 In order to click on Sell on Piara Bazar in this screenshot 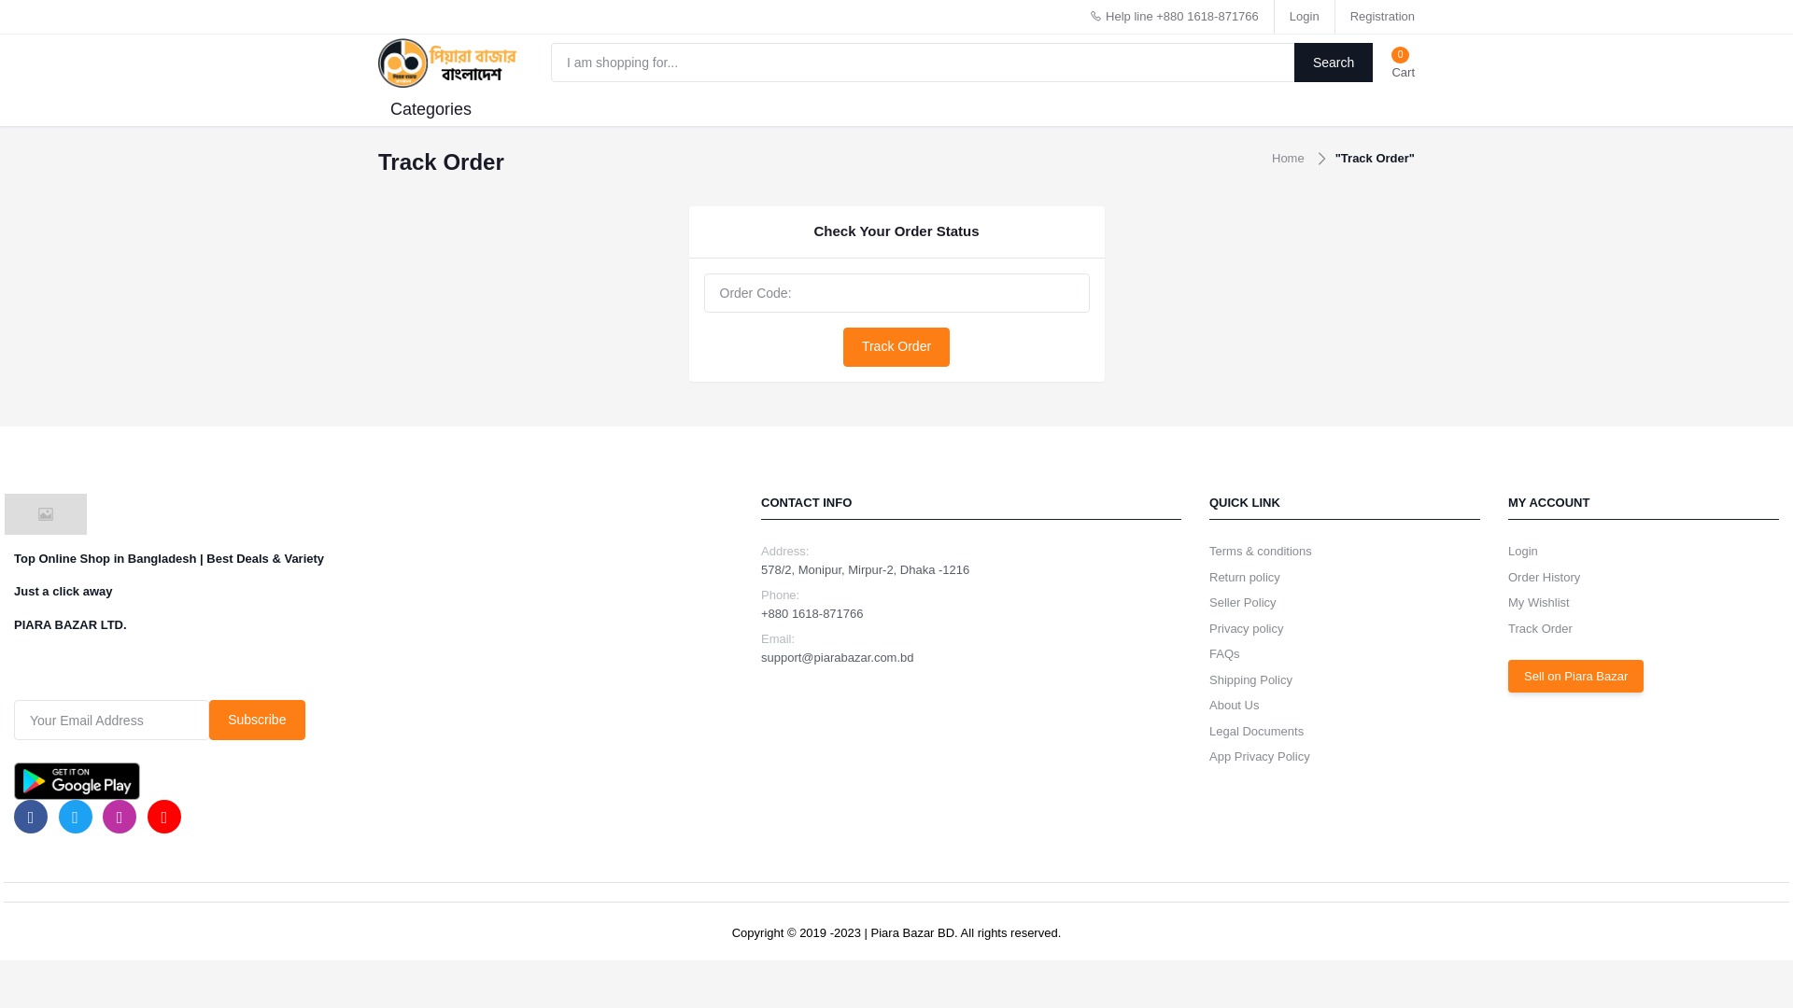, I will do `click(1576, 676)`.